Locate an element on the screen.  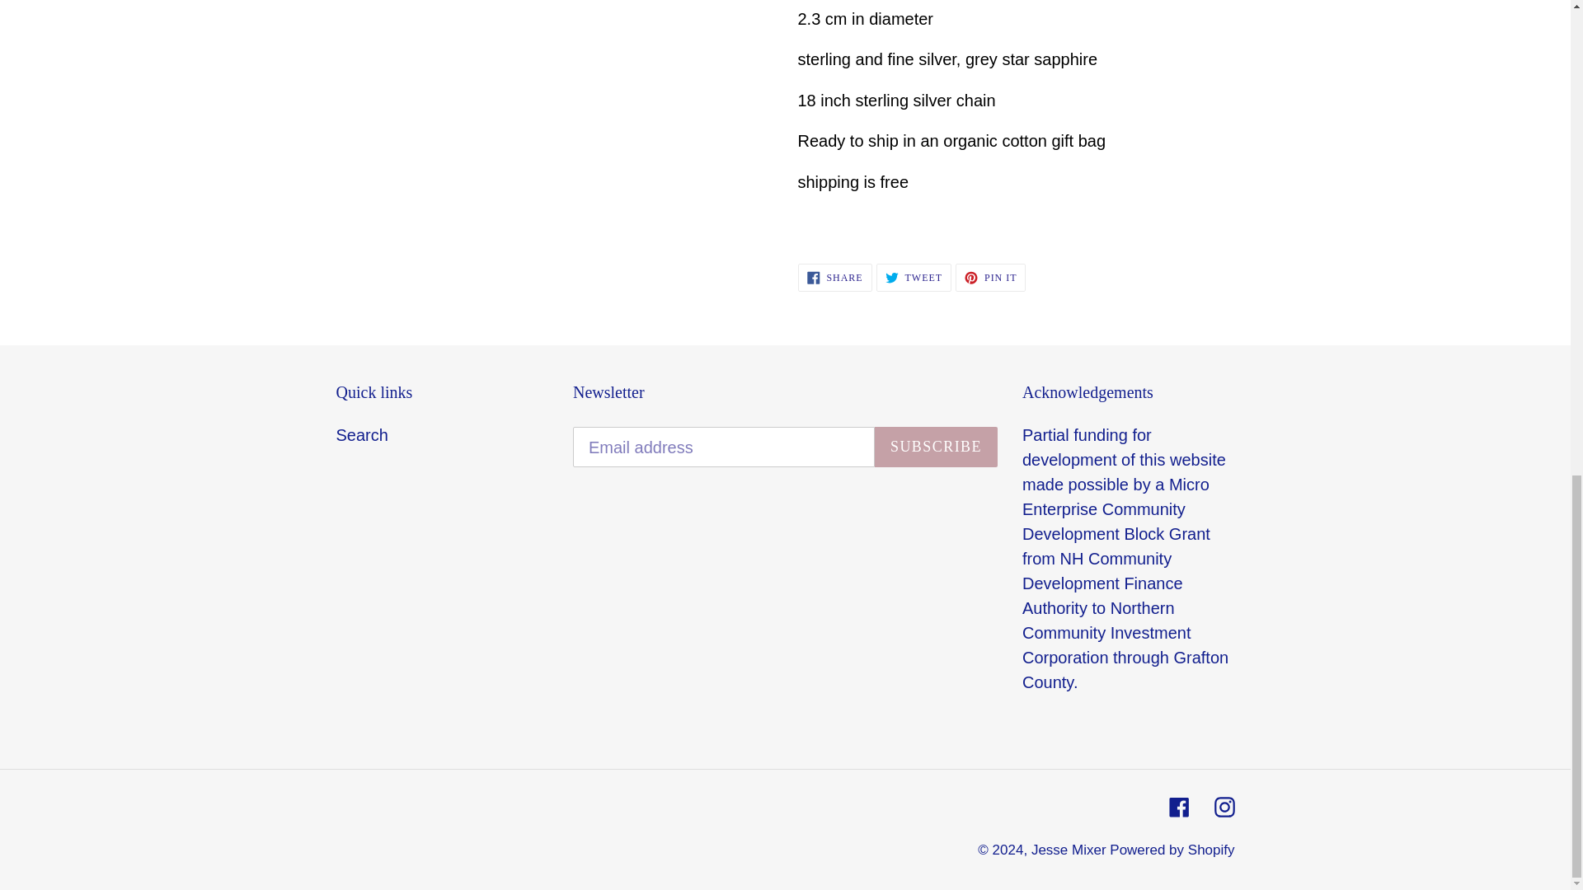
Search is located at coordinates (991, 277).